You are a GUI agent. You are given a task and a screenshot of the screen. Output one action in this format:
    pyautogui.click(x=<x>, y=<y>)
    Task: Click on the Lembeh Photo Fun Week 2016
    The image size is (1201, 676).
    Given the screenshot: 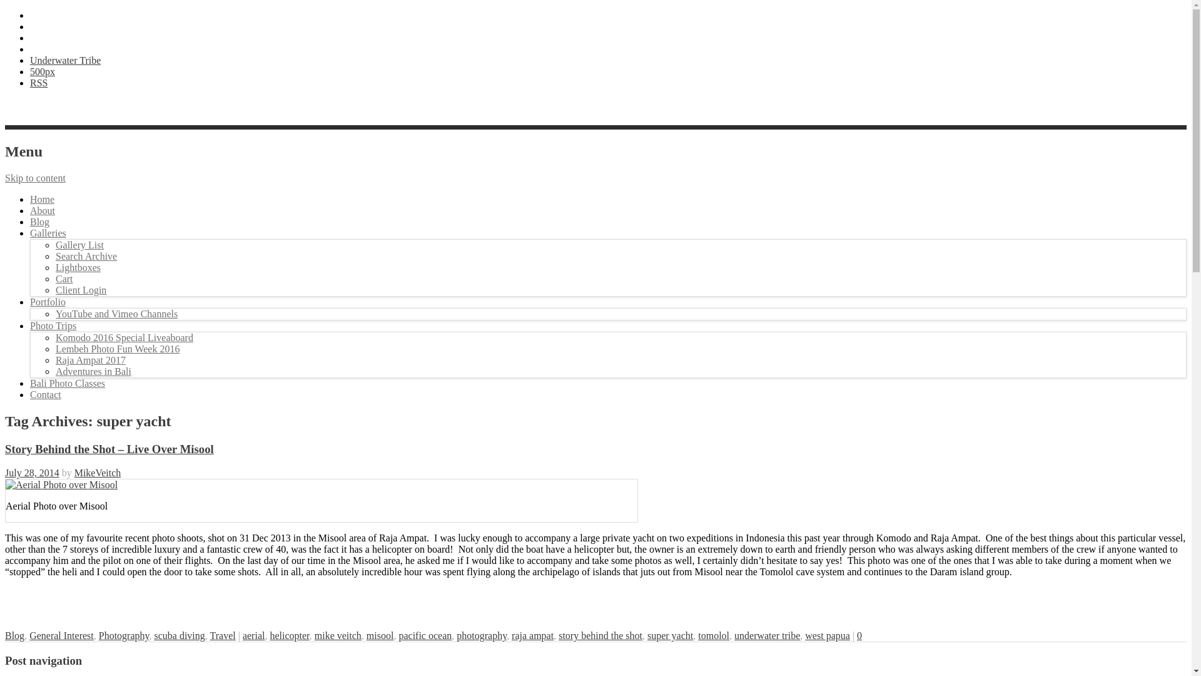 What is the action you would take?
    pyautogui.click(x=117, y=348)
    